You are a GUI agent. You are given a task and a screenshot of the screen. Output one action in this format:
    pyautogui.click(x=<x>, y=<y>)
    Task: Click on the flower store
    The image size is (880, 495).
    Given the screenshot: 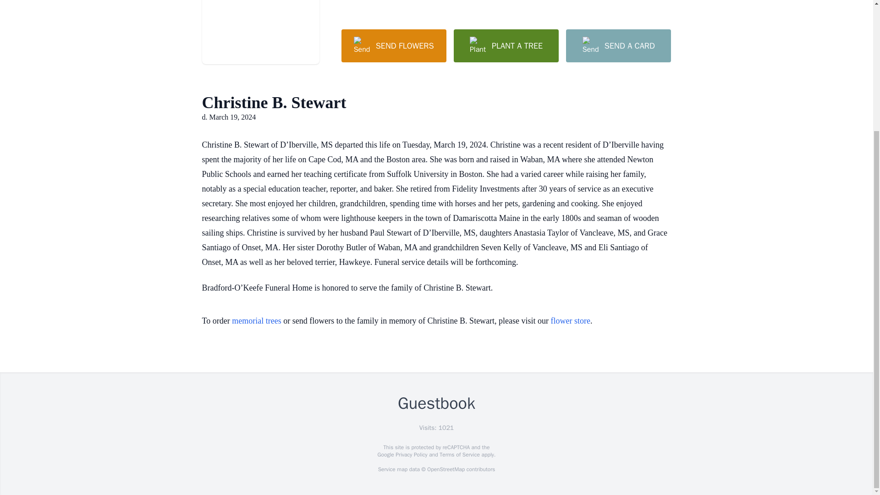 What is the action you would take?
    pyautogui.click(x=570, y=321)
    